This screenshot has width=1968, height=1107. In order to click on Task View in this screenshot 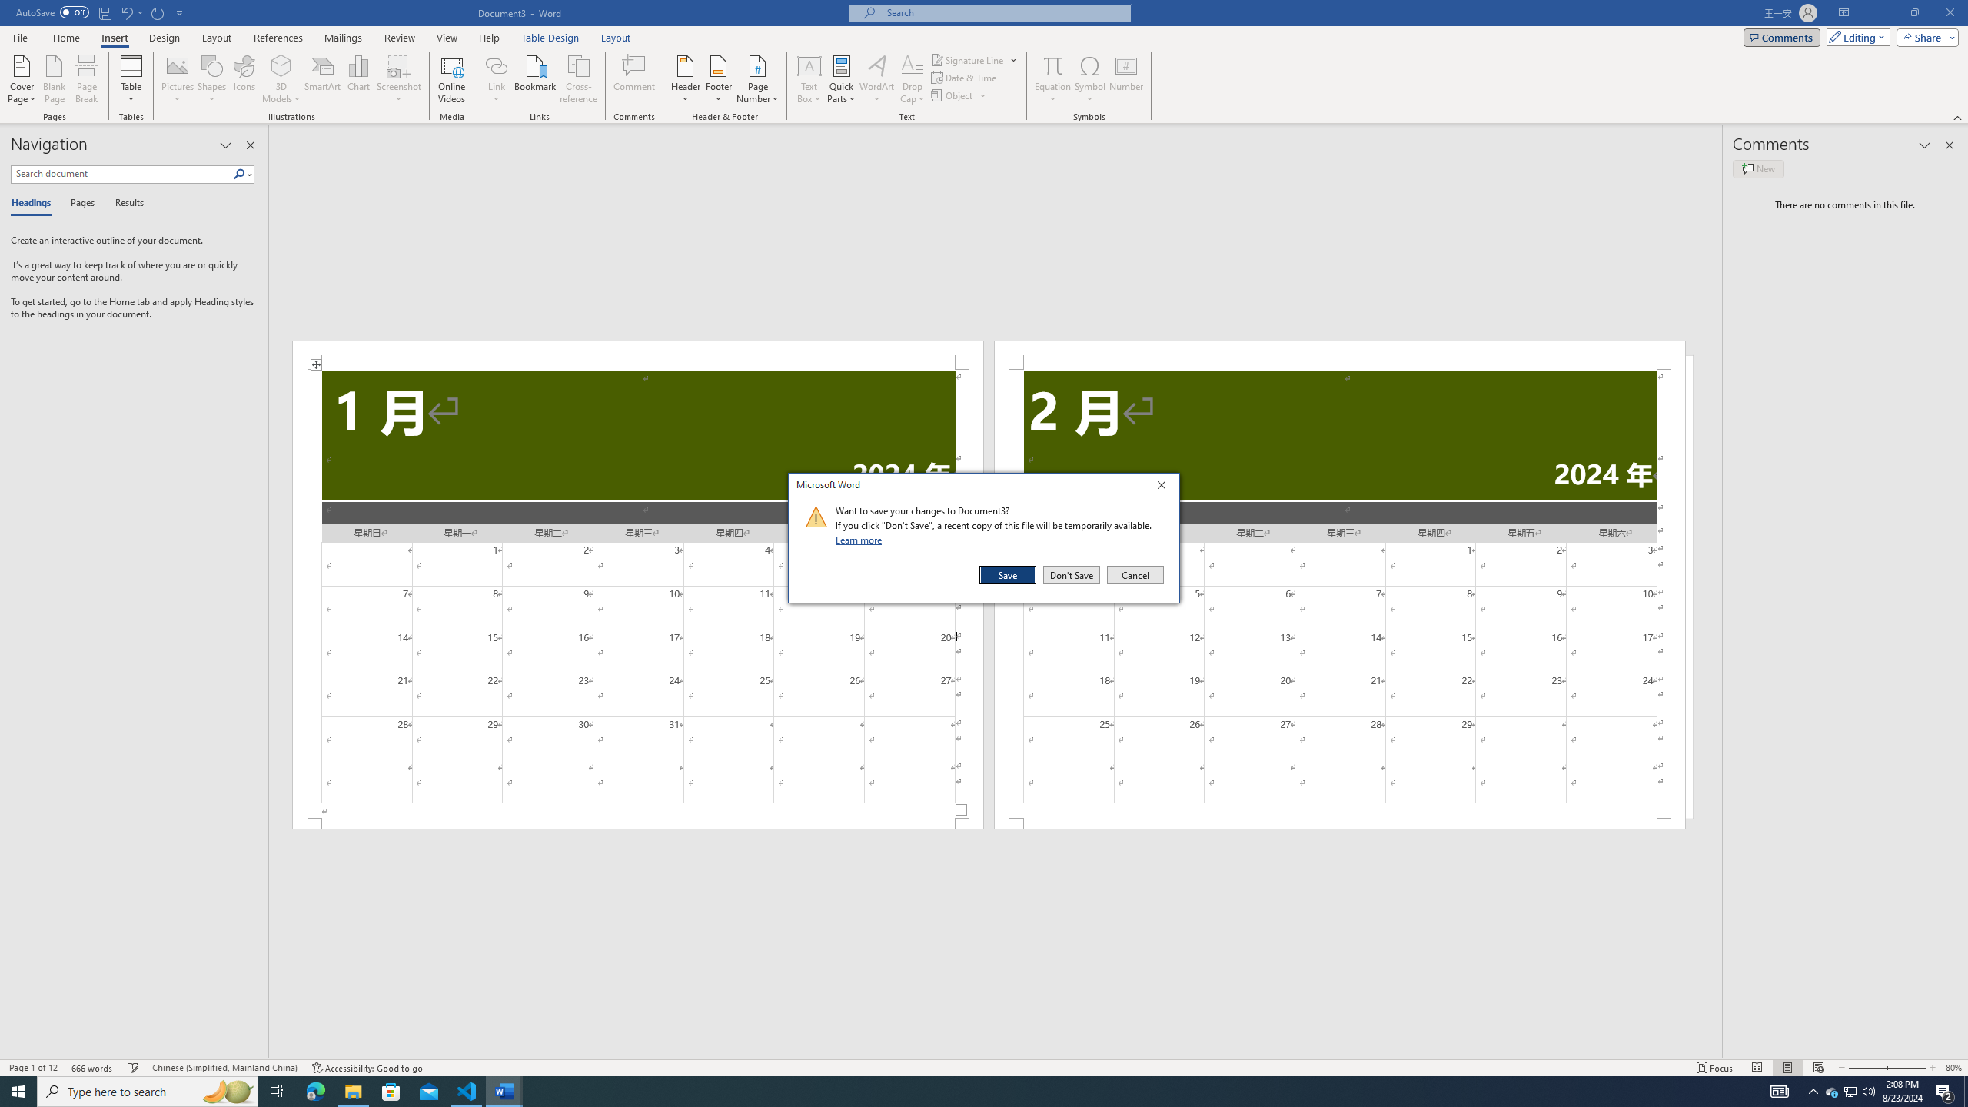, I will do `click(277, 1092)`.